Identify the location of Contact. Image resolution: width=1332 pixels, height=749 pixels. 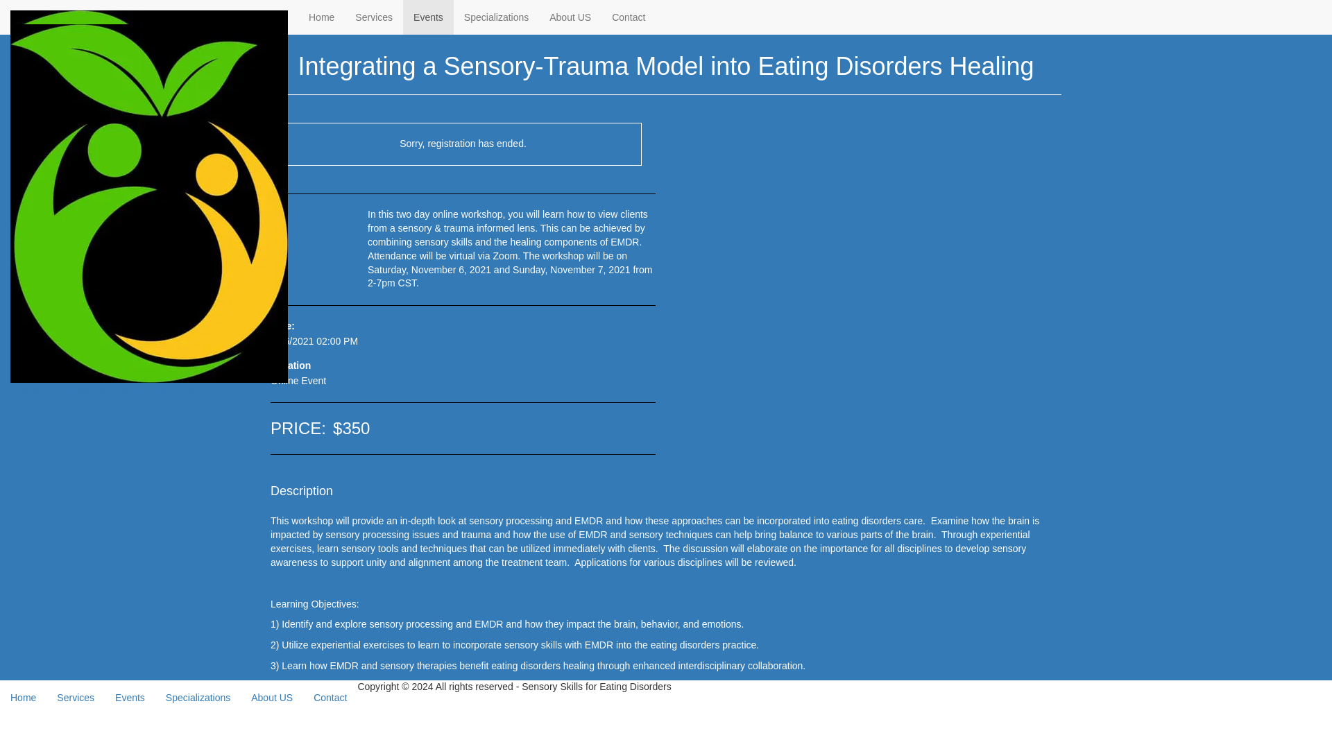
(629, 17).